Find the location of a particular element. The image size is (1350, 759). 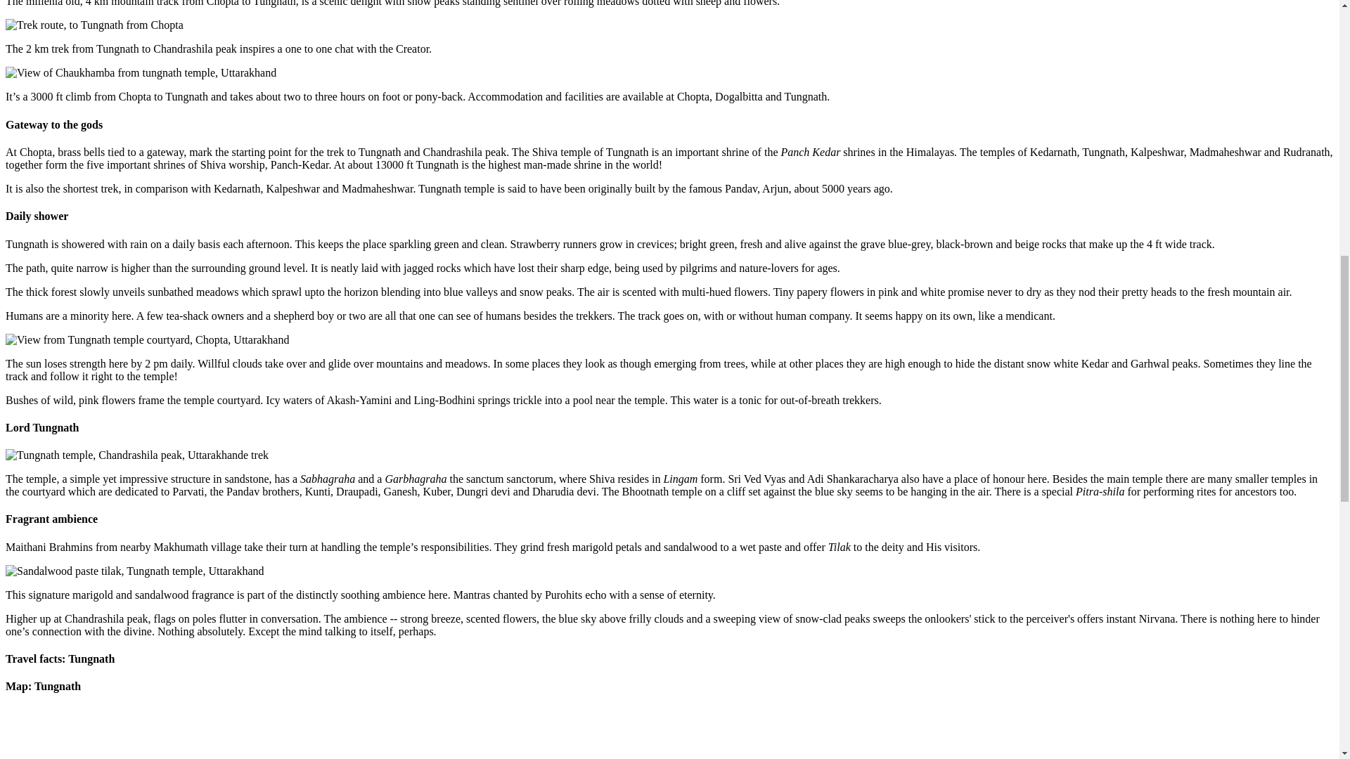

Chandan tilak, Tungnath temple, Uttarakhand is located at coordinates (135, 571).